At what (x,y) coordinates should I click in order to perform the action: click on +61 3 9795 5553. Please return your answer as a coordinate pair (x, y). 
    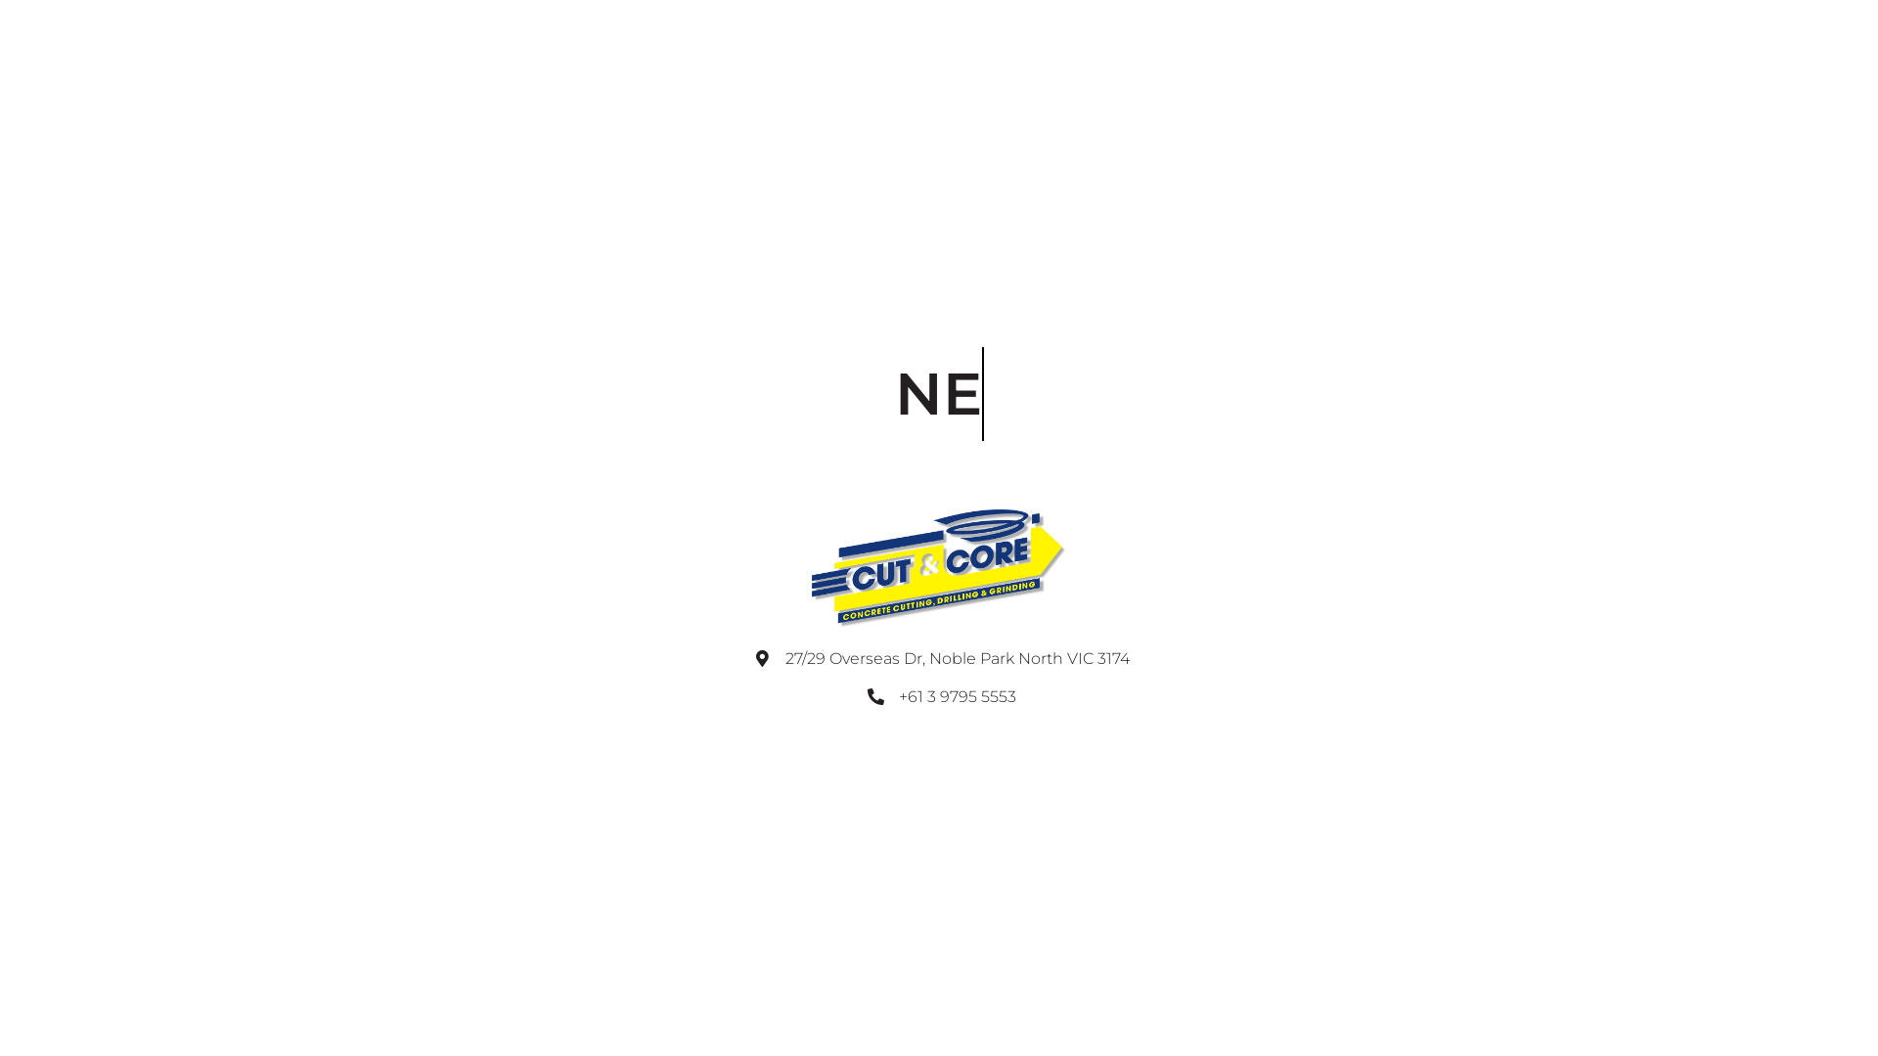
    Looking at the image, I should click on (941, 697).